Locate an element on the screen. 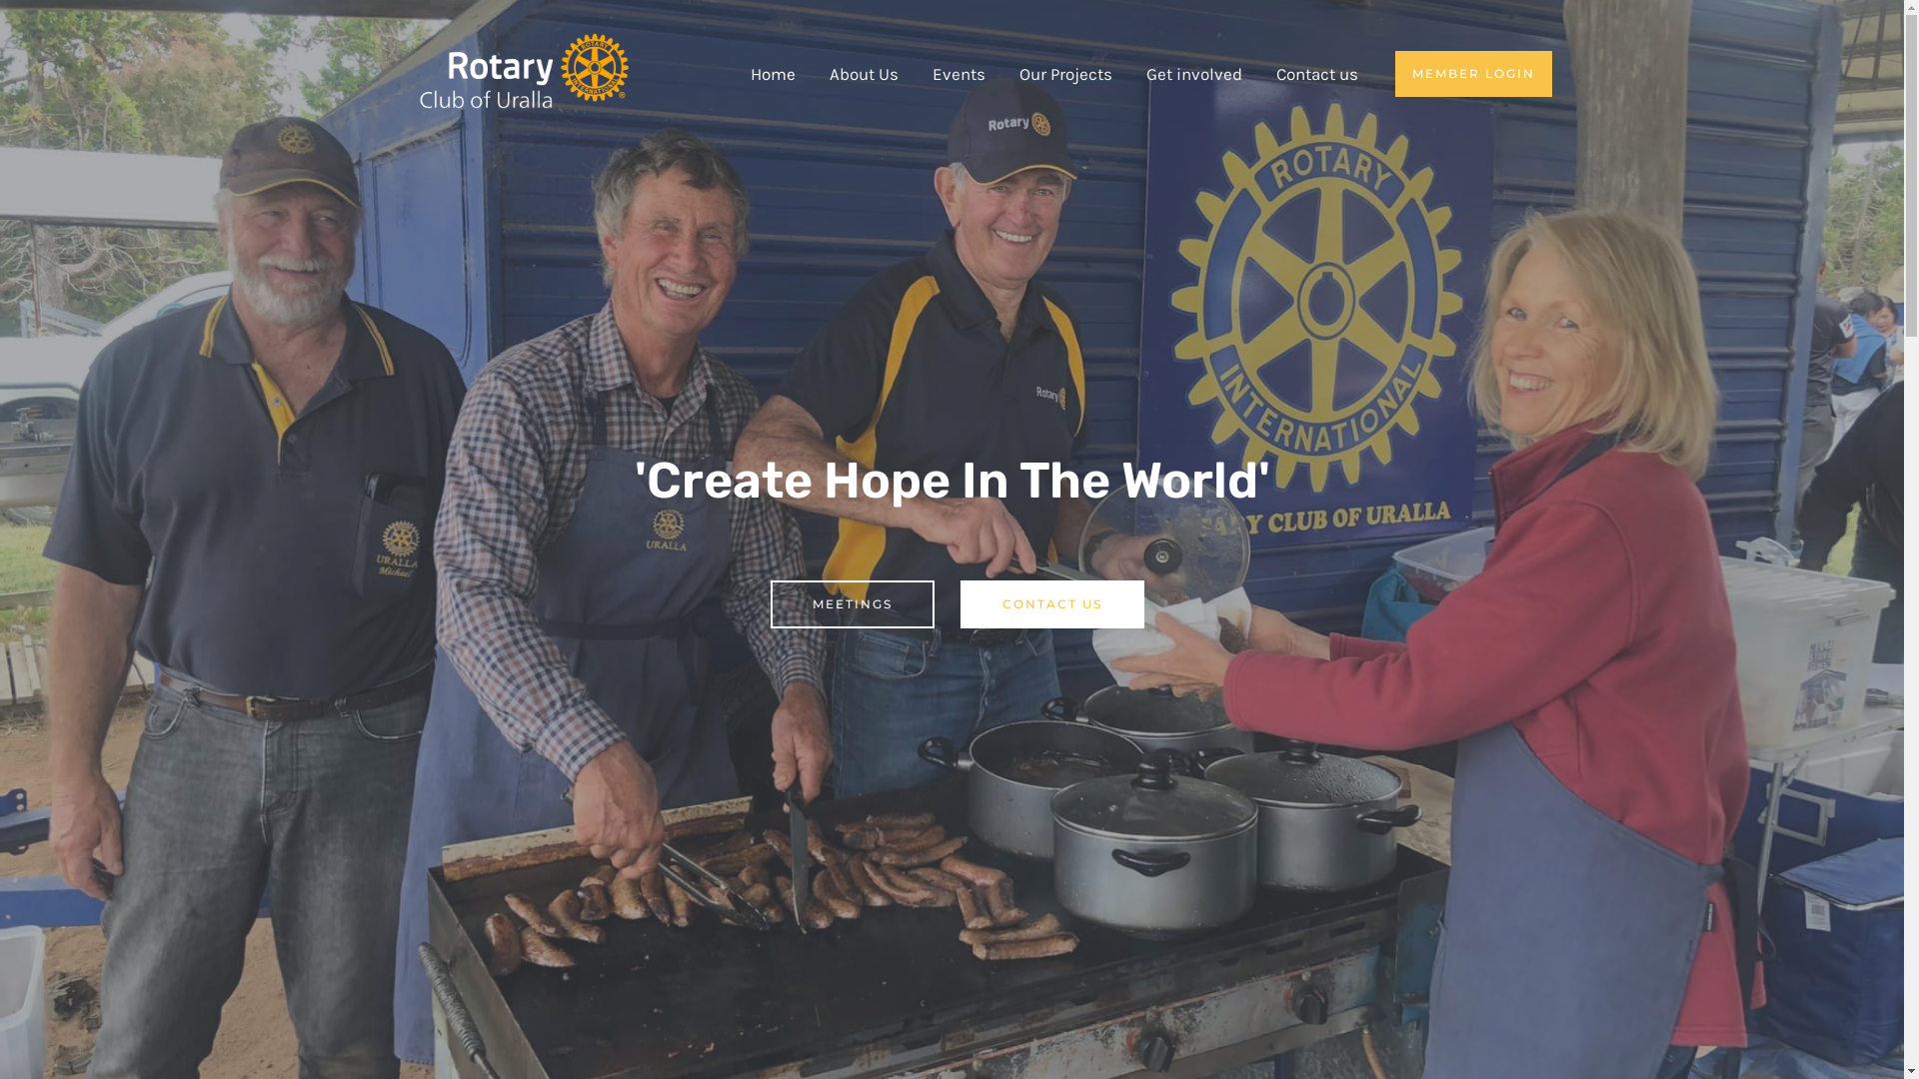 The width and height of the screenshot is (1919, 1079). Contact us is located at coordinates (1317, 74).